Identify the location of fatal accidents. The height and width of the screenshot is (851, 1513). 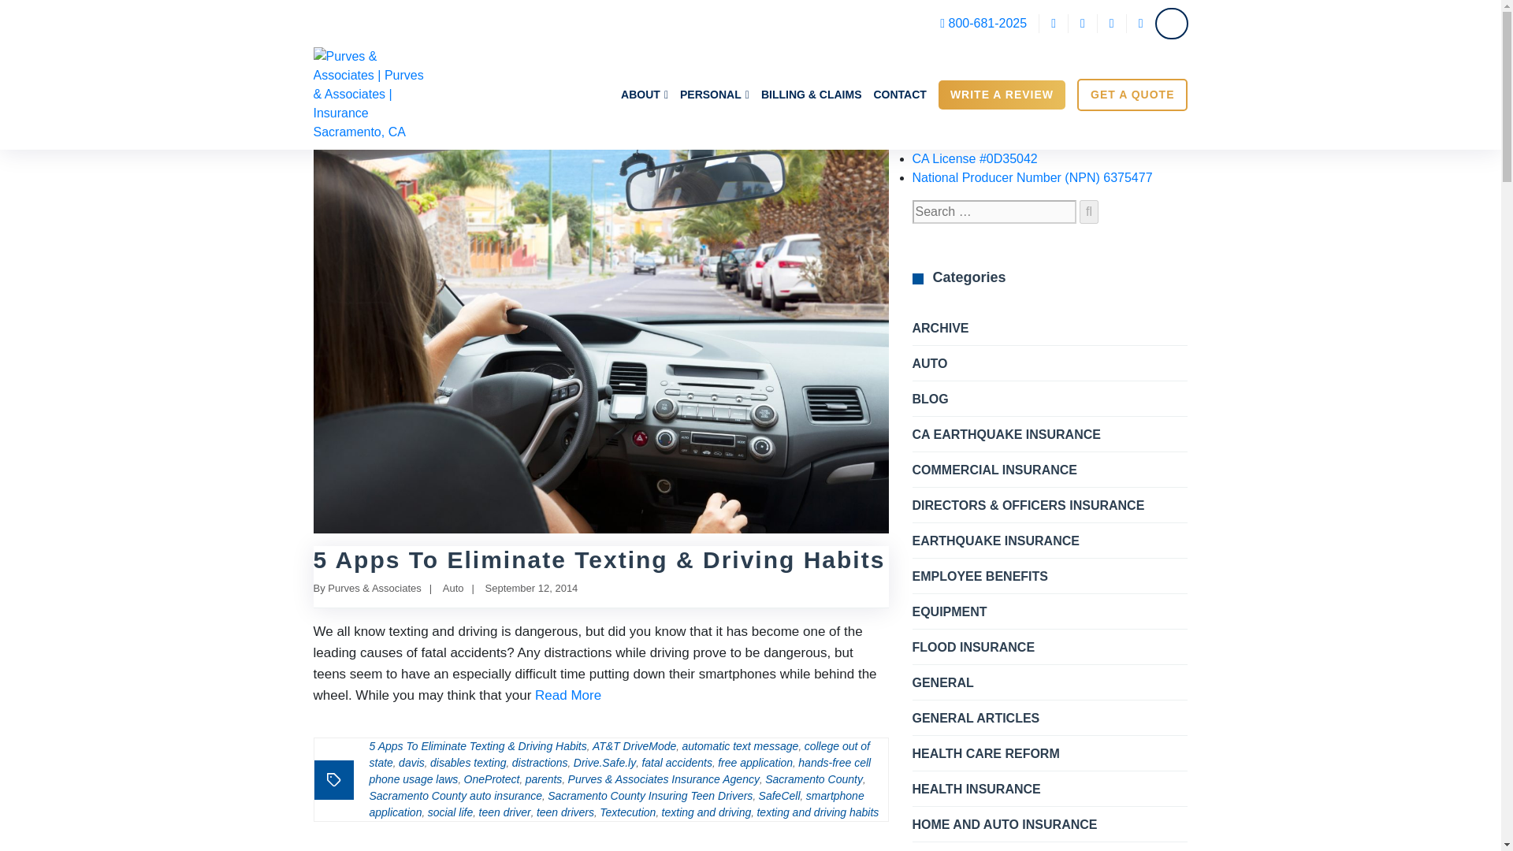
(677, 763).